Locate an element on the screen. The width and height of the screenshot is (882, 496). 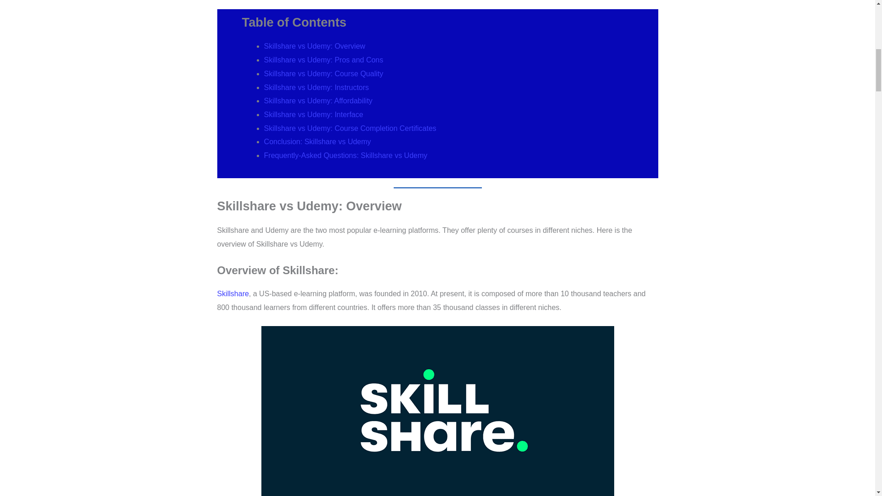
Skillshare is located at coordinates (232, 293).